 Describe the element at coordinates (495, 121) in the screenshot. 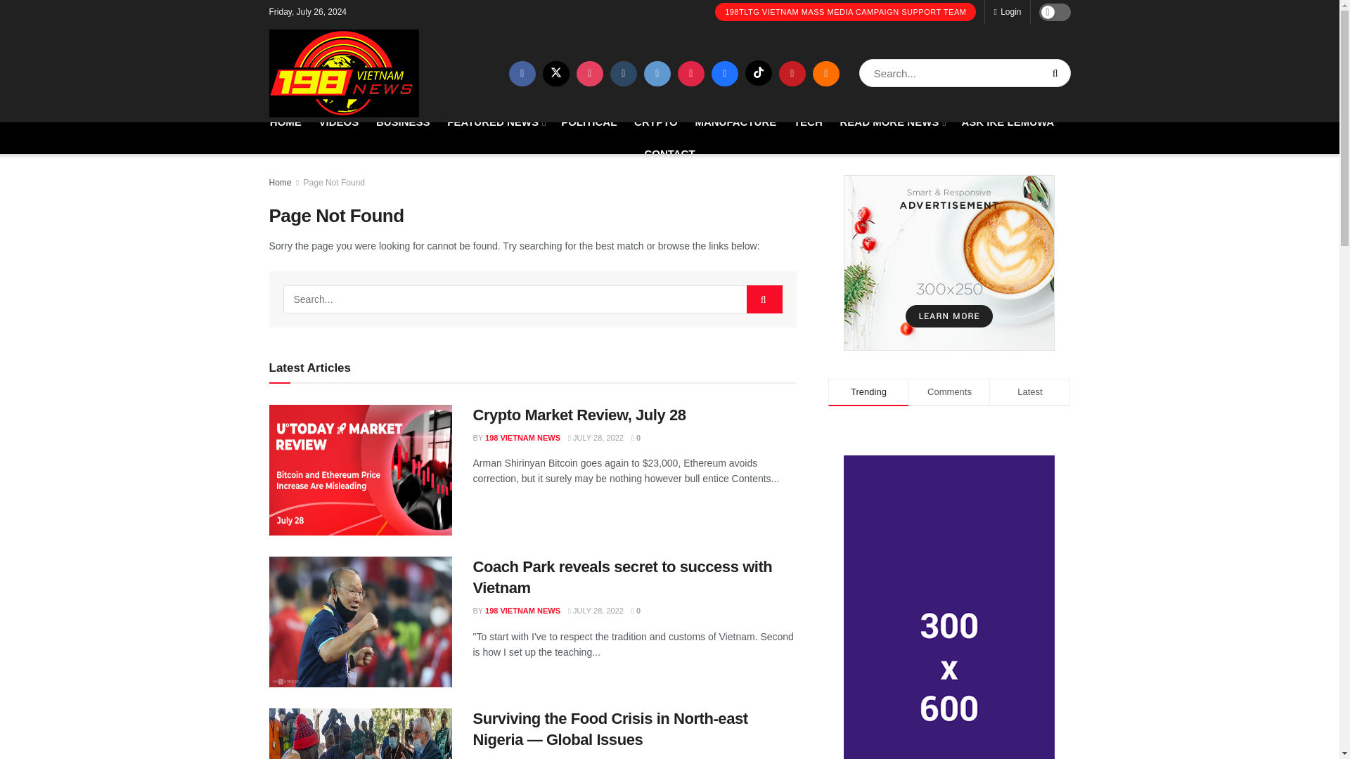

I see `FEATURED NEWS` at that location.